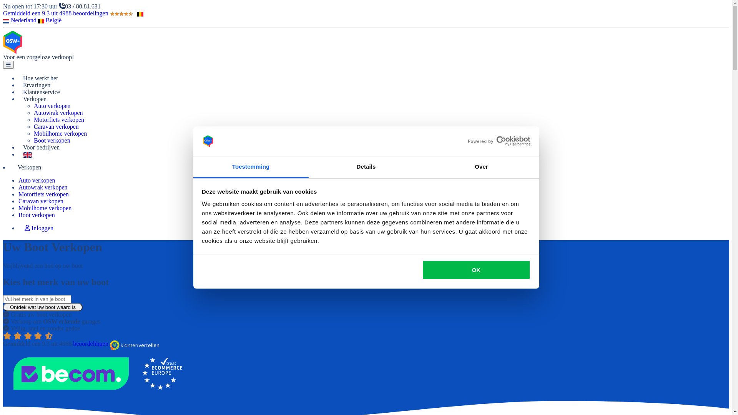  I want to click on Boot verkopen, so click(37, 215).